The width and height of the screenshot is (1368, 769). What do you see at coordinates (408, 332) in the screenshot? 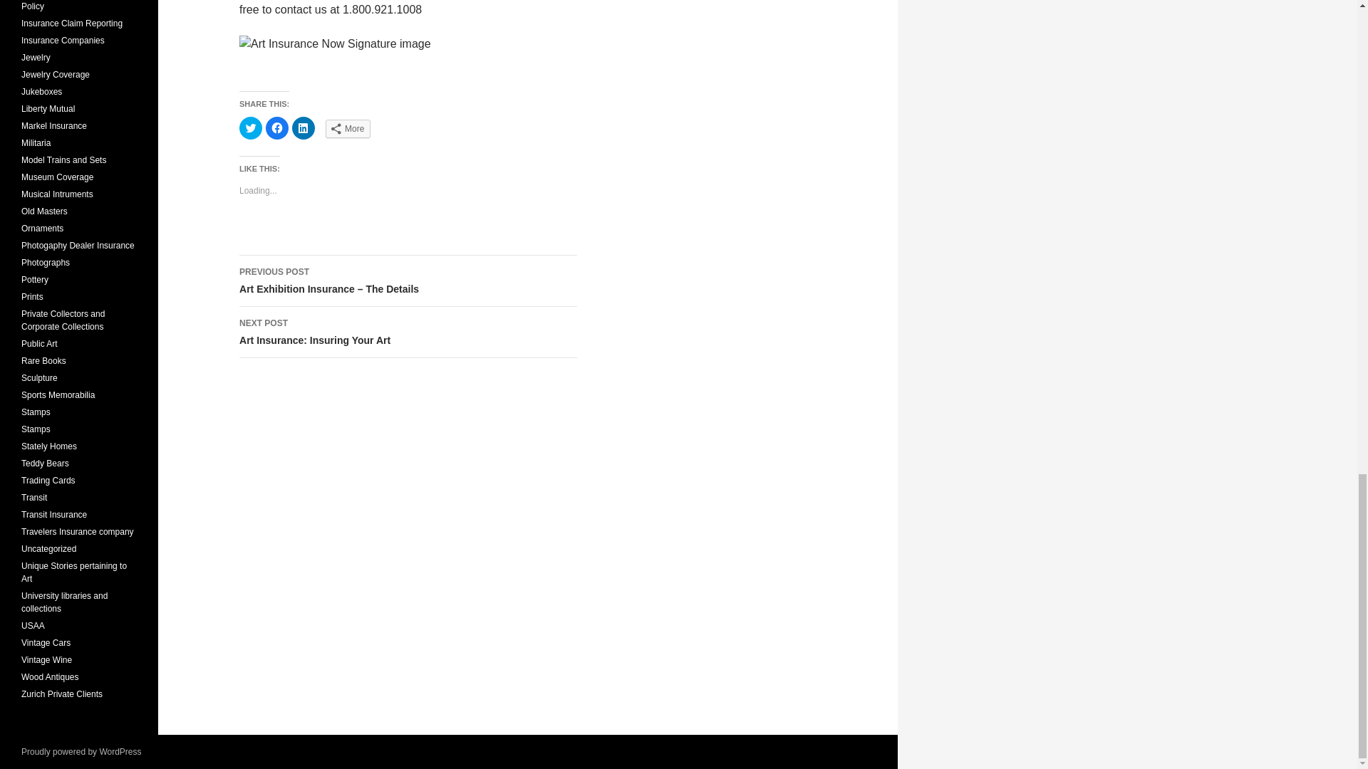
I see `Signature` at bounding box center [408, 332].